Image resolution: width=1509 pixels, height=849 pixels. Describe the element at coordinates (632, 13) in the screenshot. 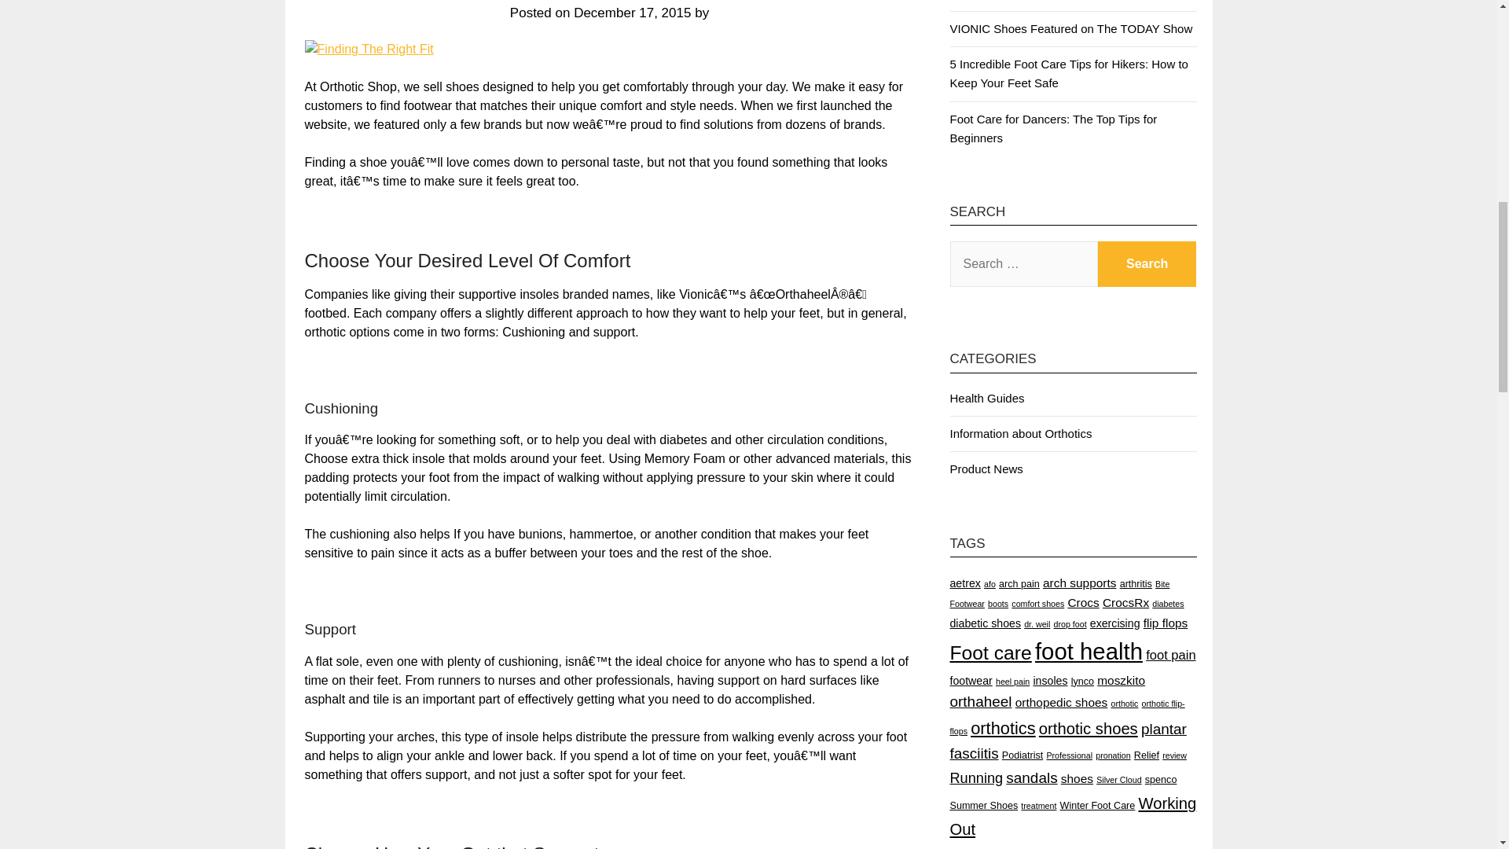

I see `December 17, 2015` at that location.